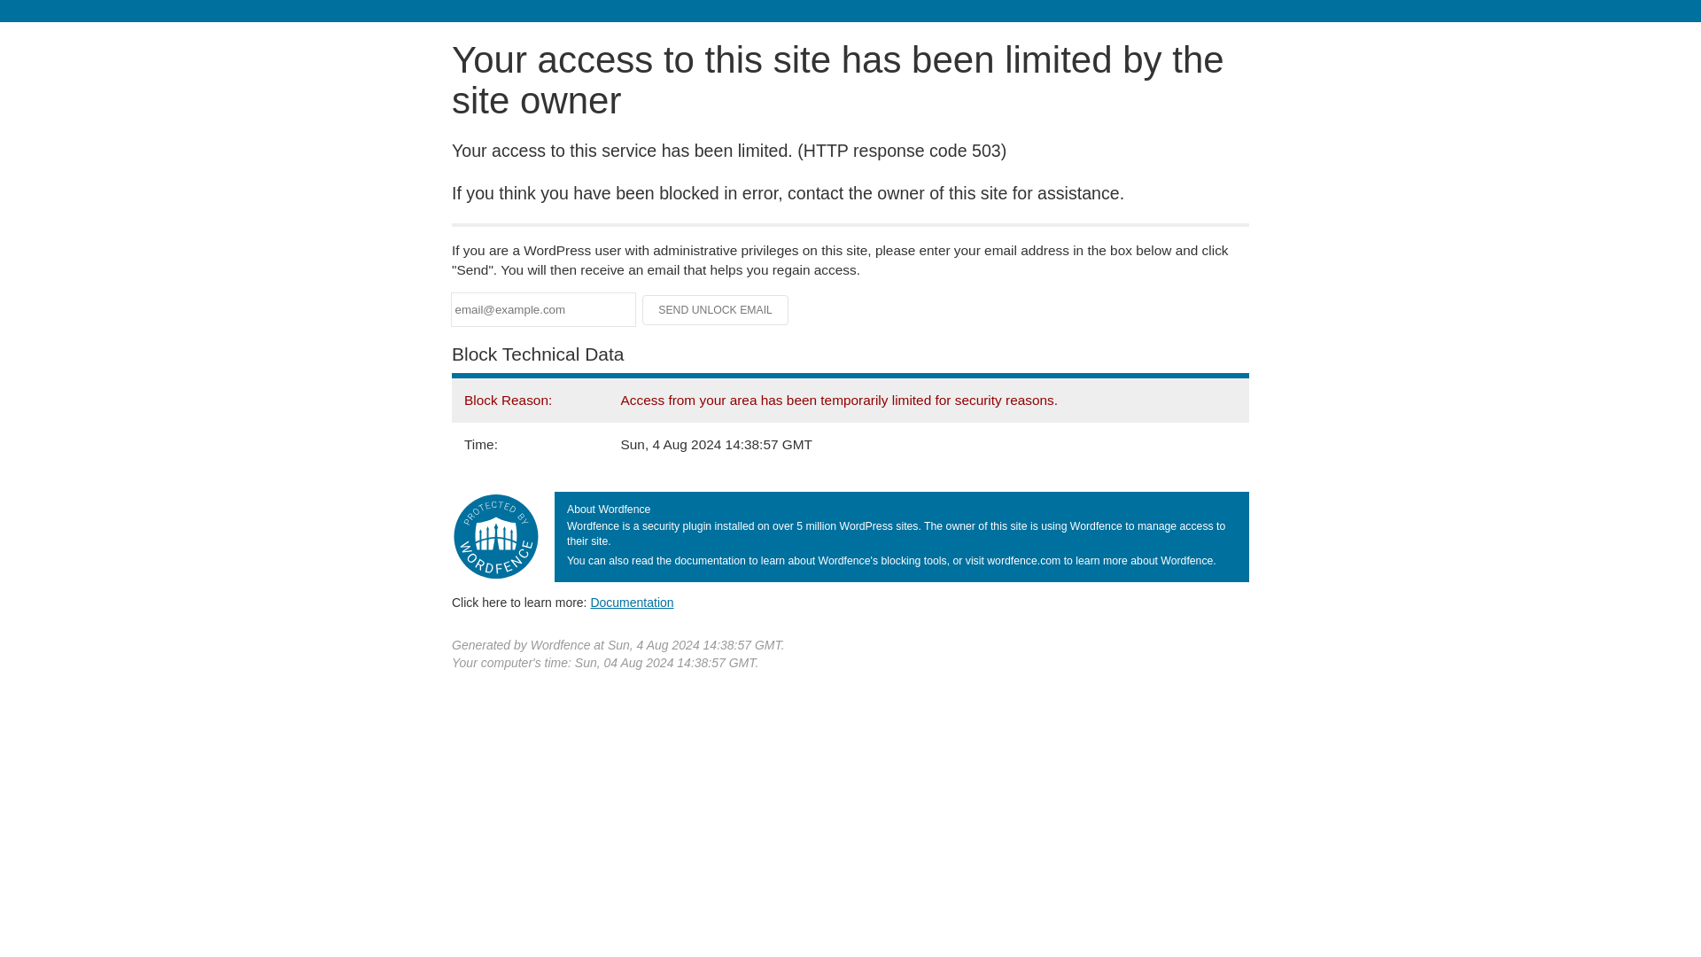 Image resolution: width=1701 pixels, height=957 pixels. What do you see at coordinates (716, 310) in the screenshot?
I see `Send Unlock Email` at bounding box center [716, 310].